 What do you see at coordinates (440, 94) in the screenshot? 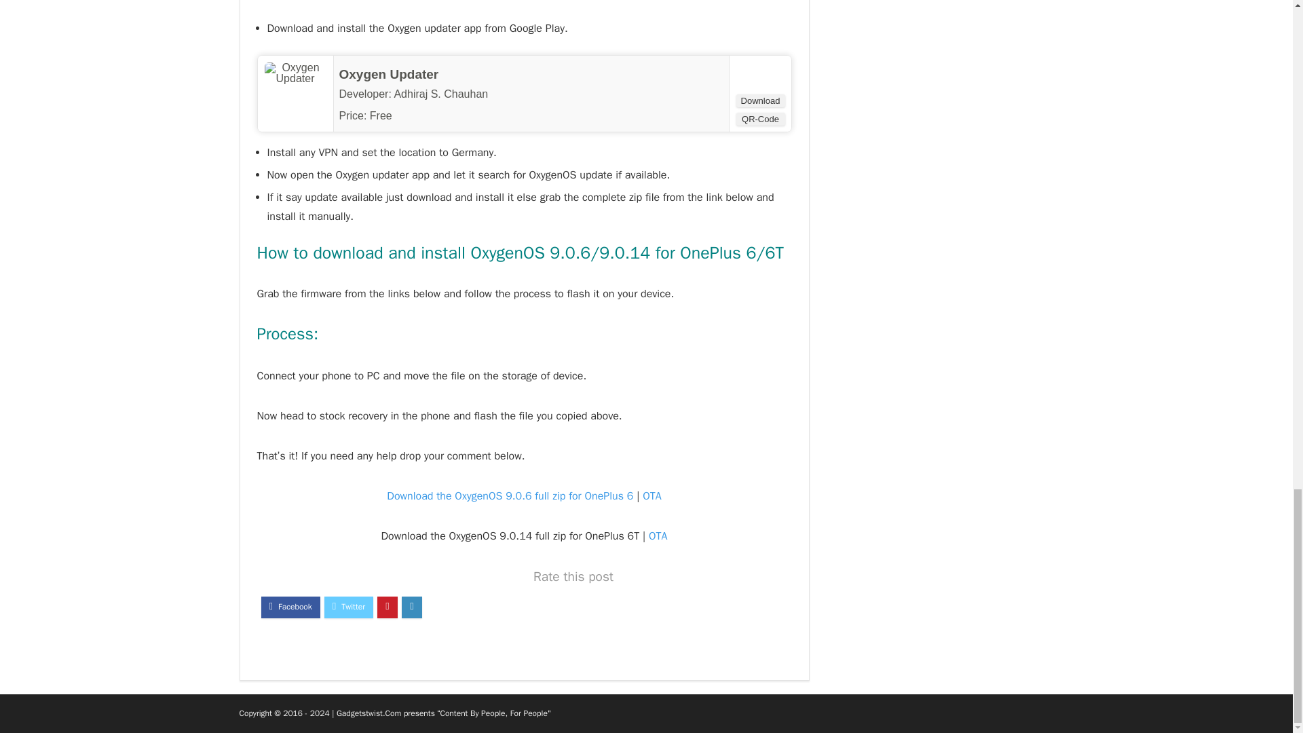
I see `Adhiraj S. Chauhan` at bounding box center [440, 94].